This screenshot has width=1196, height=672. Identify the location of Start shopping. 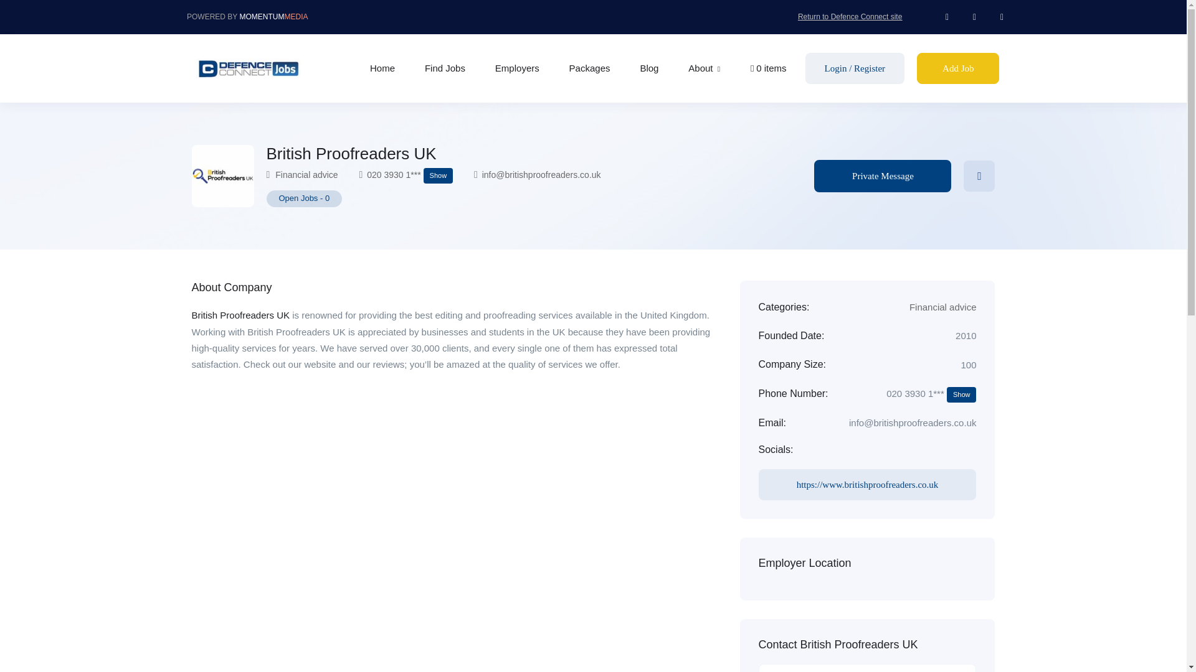
(769, 68).